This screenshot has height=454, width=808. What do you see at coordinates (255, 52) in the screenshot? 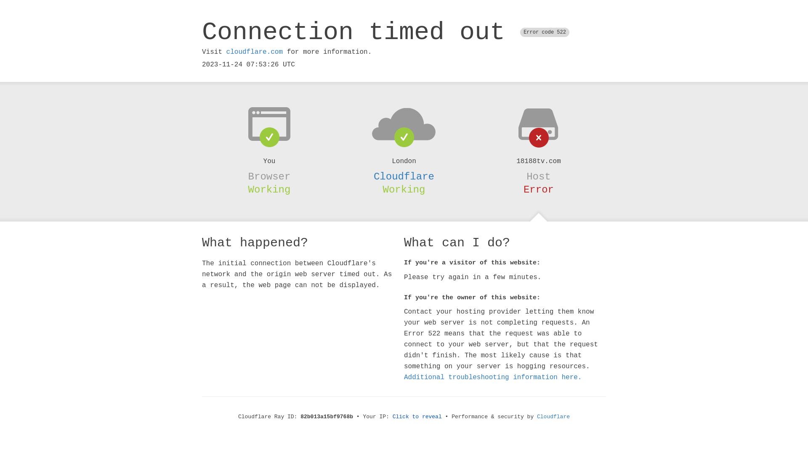
I see `cloudflare.com` at bounding box center [255, 52].